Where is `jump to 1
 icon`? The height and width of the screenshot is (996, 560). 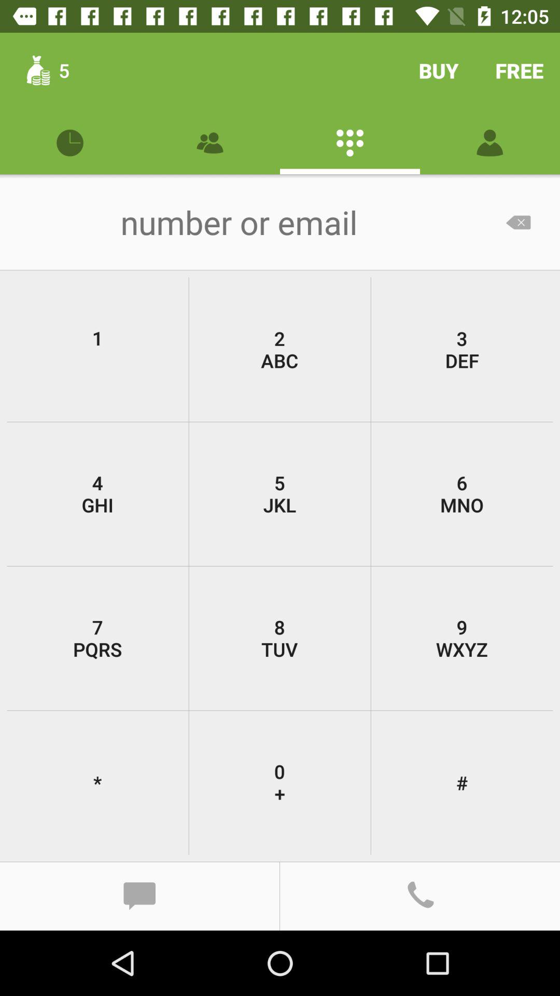
jump to 1
 icon is located at coordinates (97, 350).